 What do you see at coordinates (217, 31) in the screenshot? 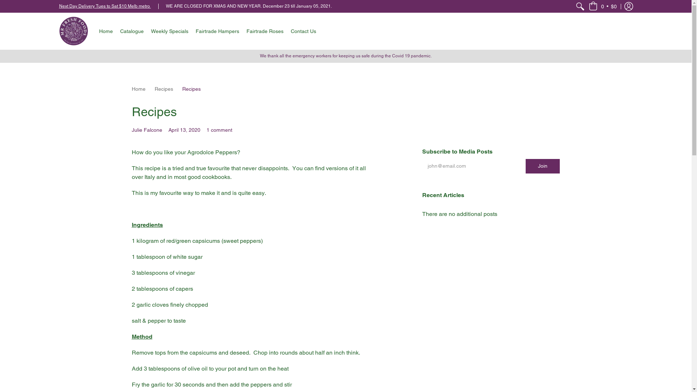
I see `Fairtrade Hampers` at bounding box center [217, 31].